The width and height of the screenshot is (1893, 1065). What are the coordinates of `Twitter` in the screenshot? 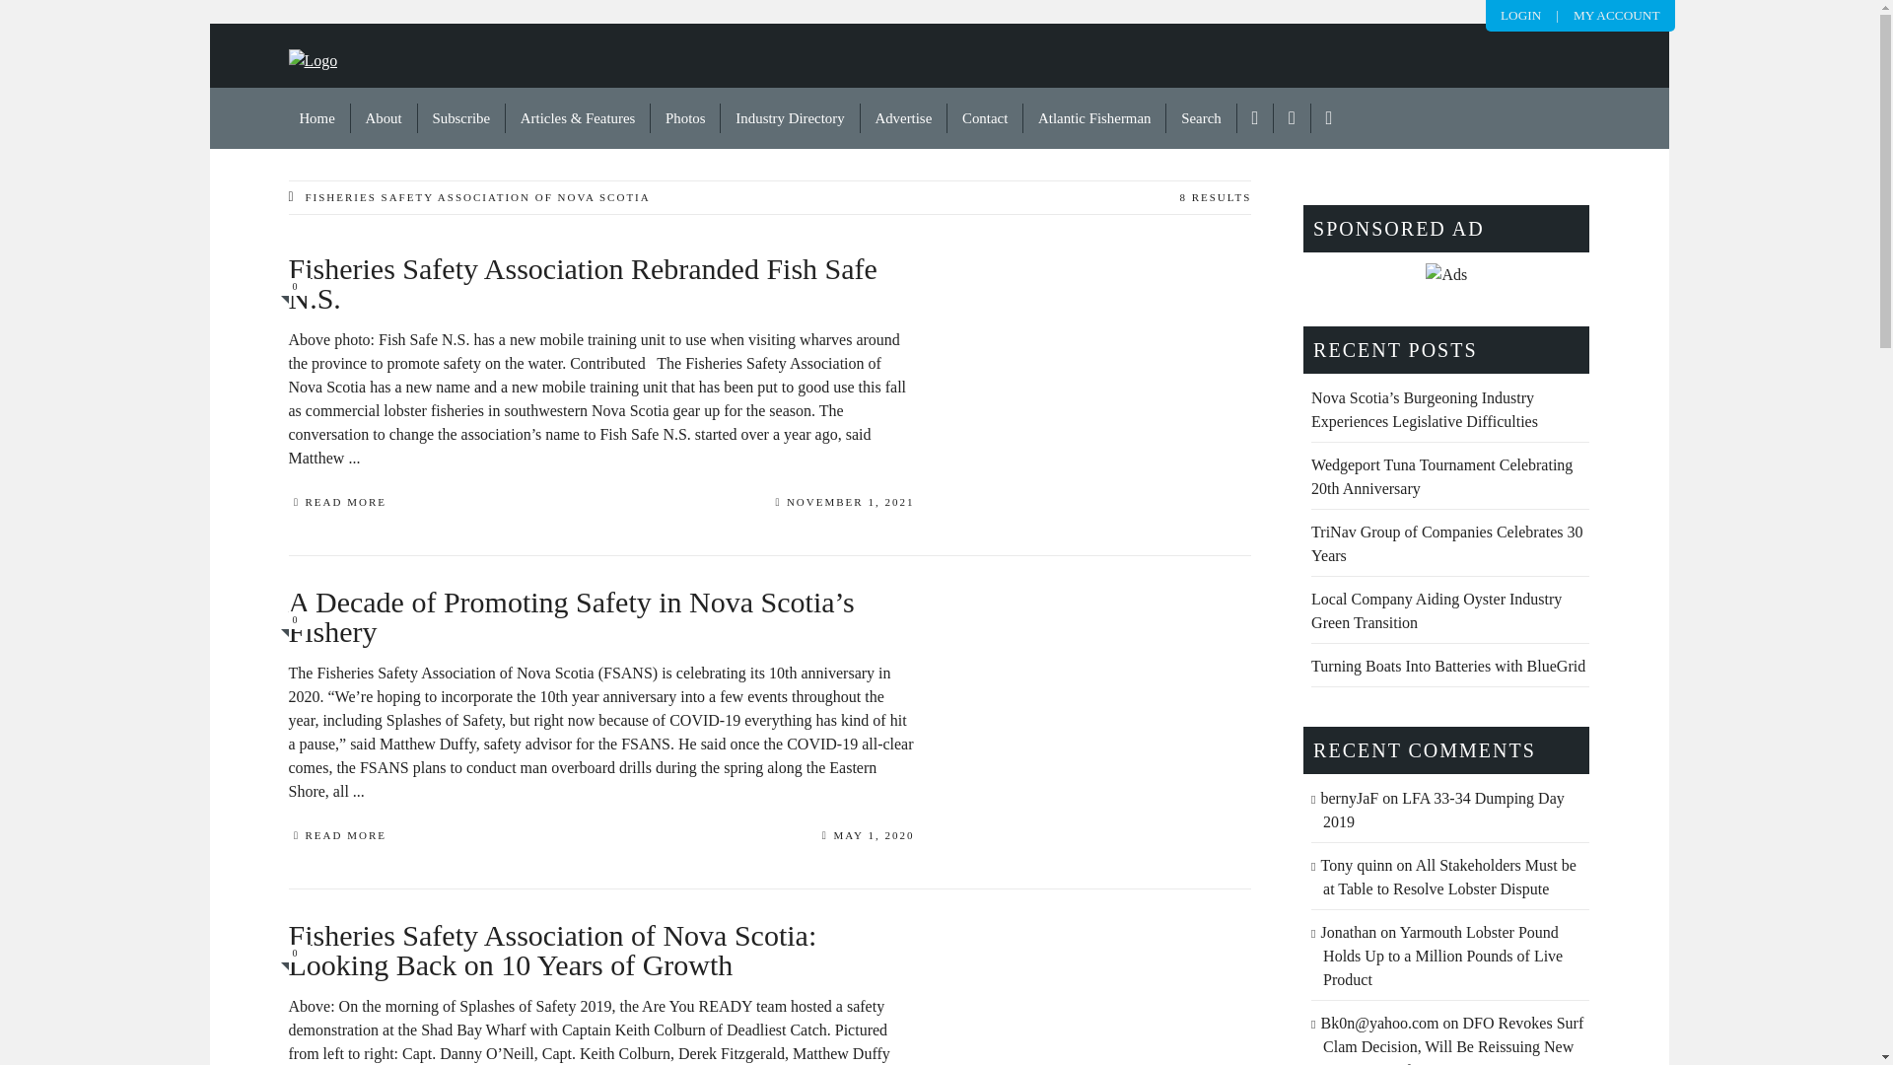 It's located at (1293, 118).